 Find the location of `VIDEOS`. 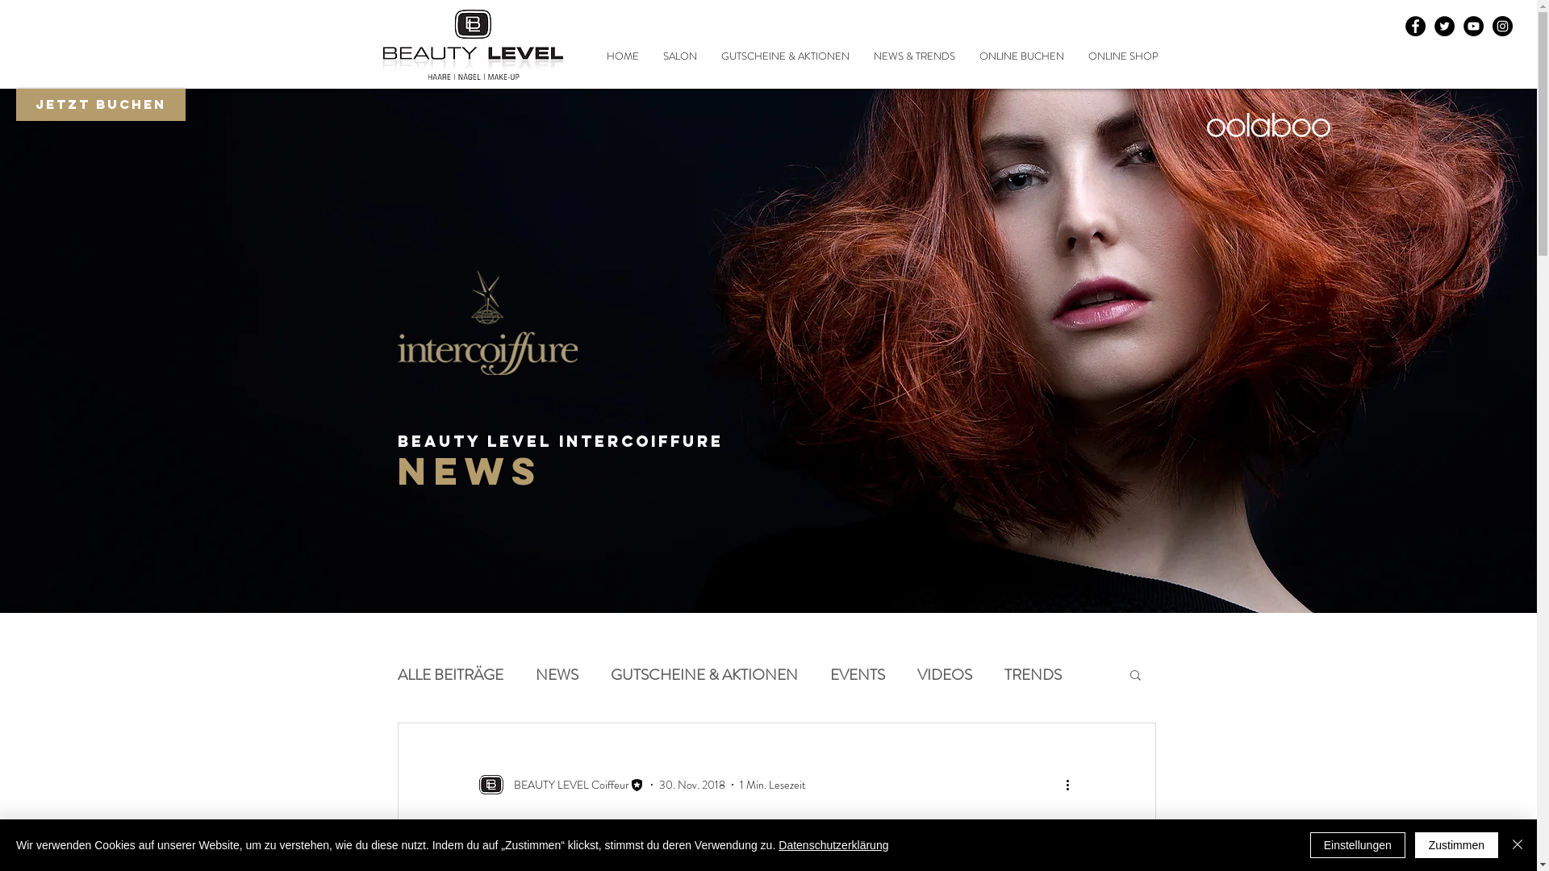

VIDEOS is located at coordinates (944, 674).